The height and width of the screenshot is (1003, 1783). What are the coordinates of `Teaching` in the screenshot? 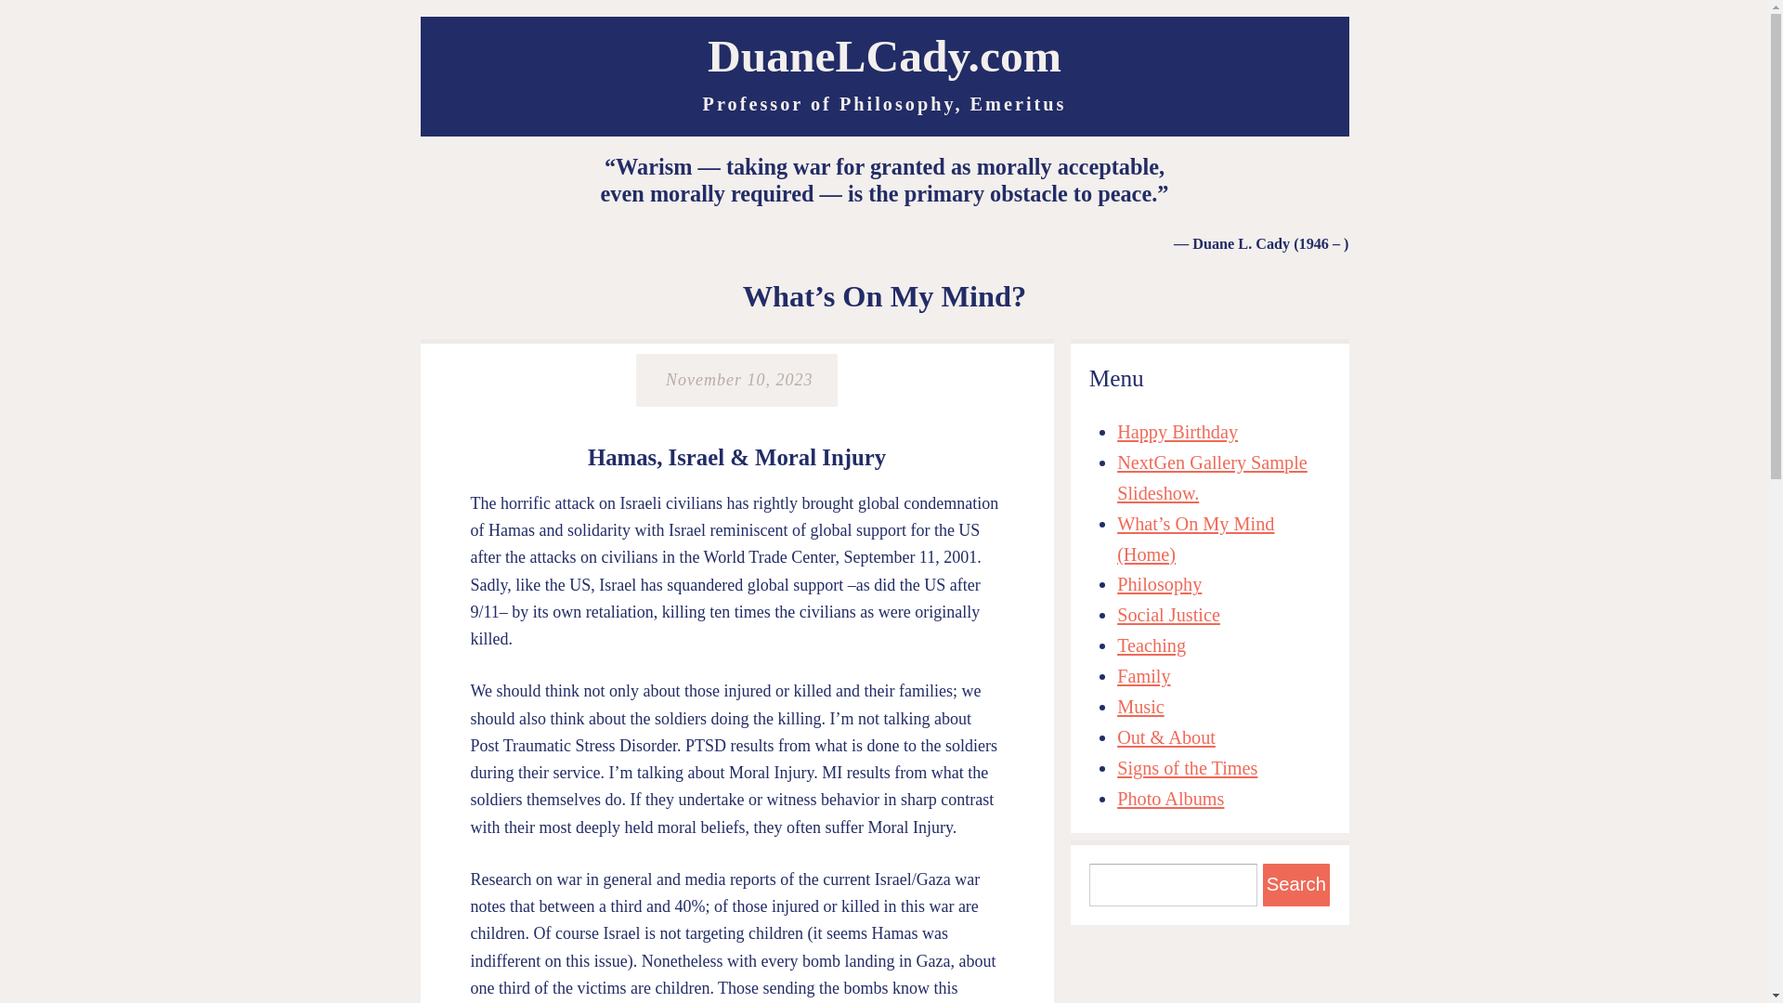 It's located at (1152, 645).